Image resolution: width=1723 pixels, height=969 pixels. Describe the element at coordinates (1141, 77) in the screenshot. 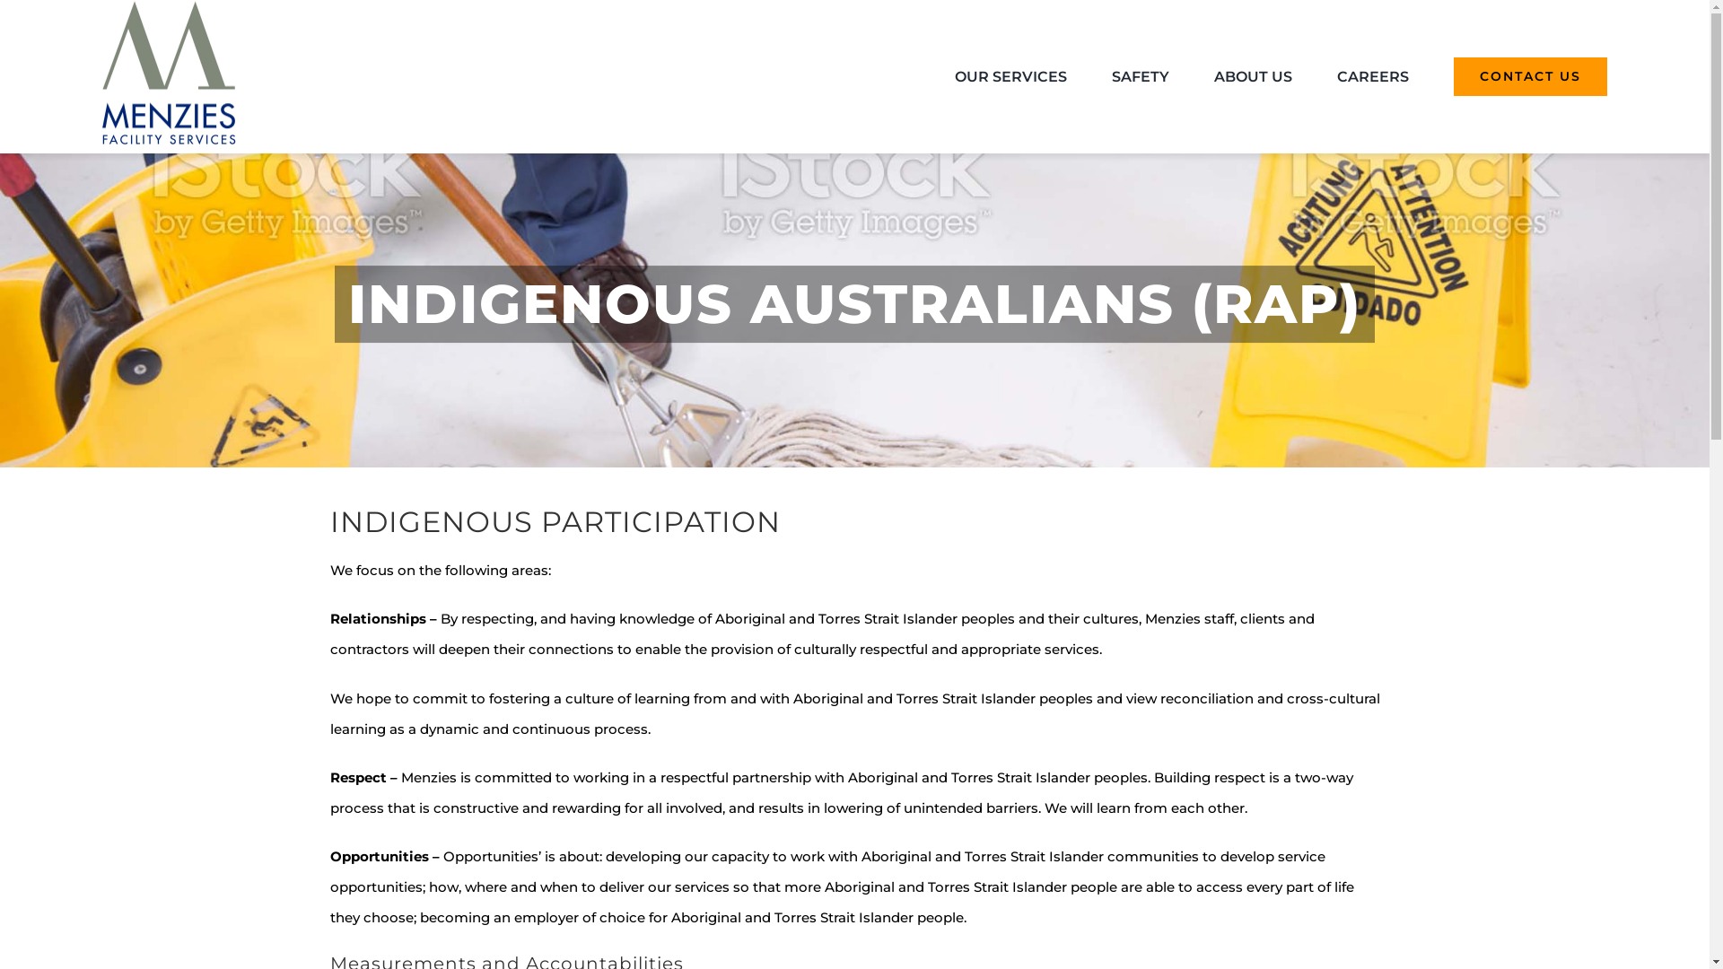

I see `SAFETY` at that location.